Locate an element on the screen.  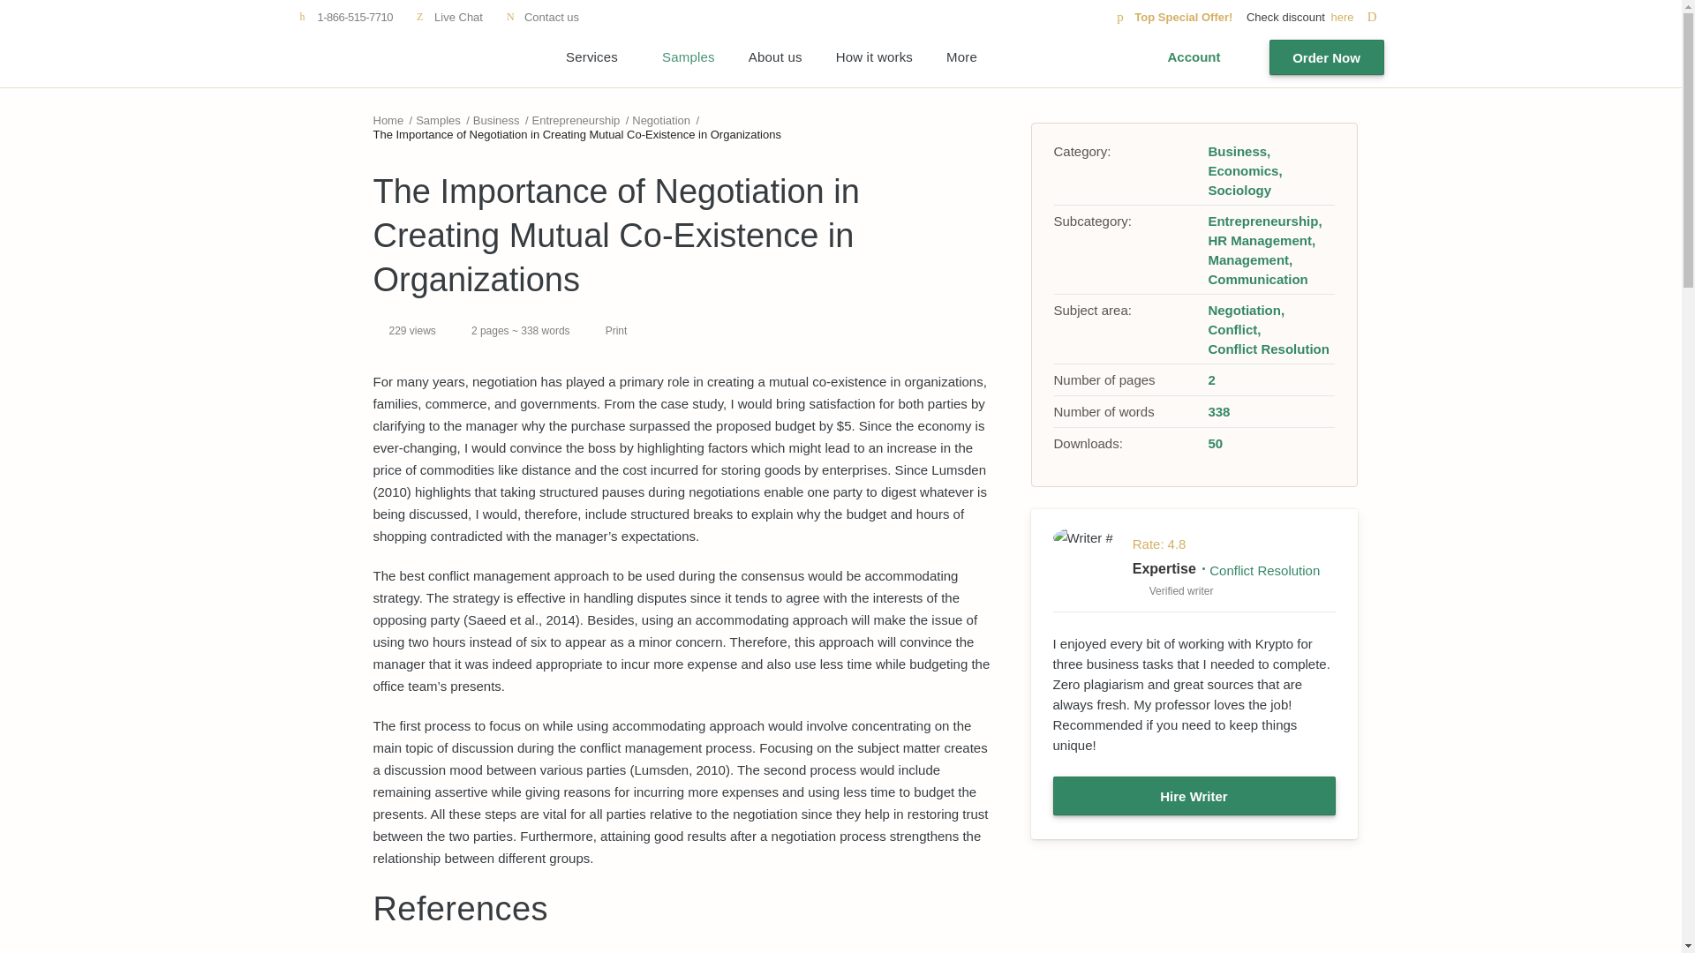
Order Now is located at coordinates (1327, 57).